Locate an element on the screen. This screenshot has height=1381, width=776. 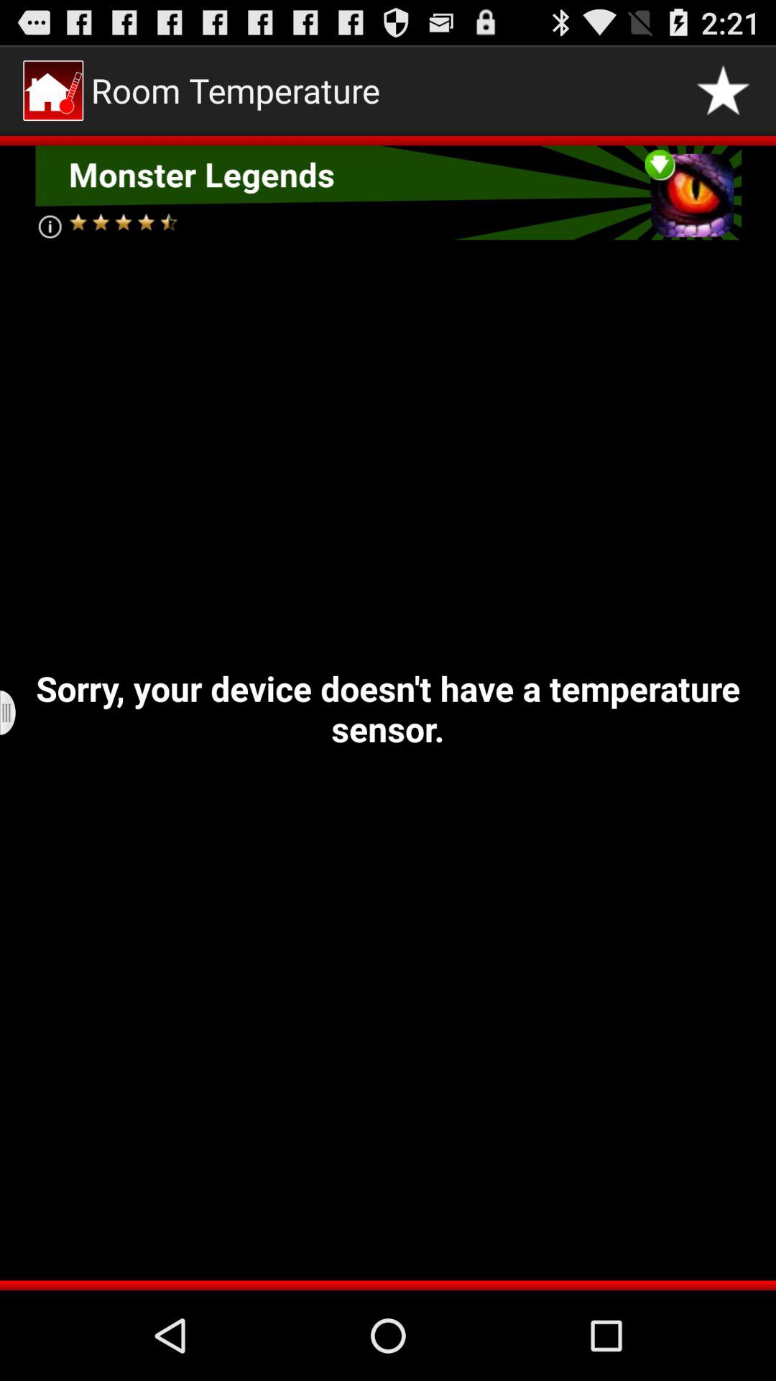
choose item to the right of room temperature item is located at coordinates (723, 91).